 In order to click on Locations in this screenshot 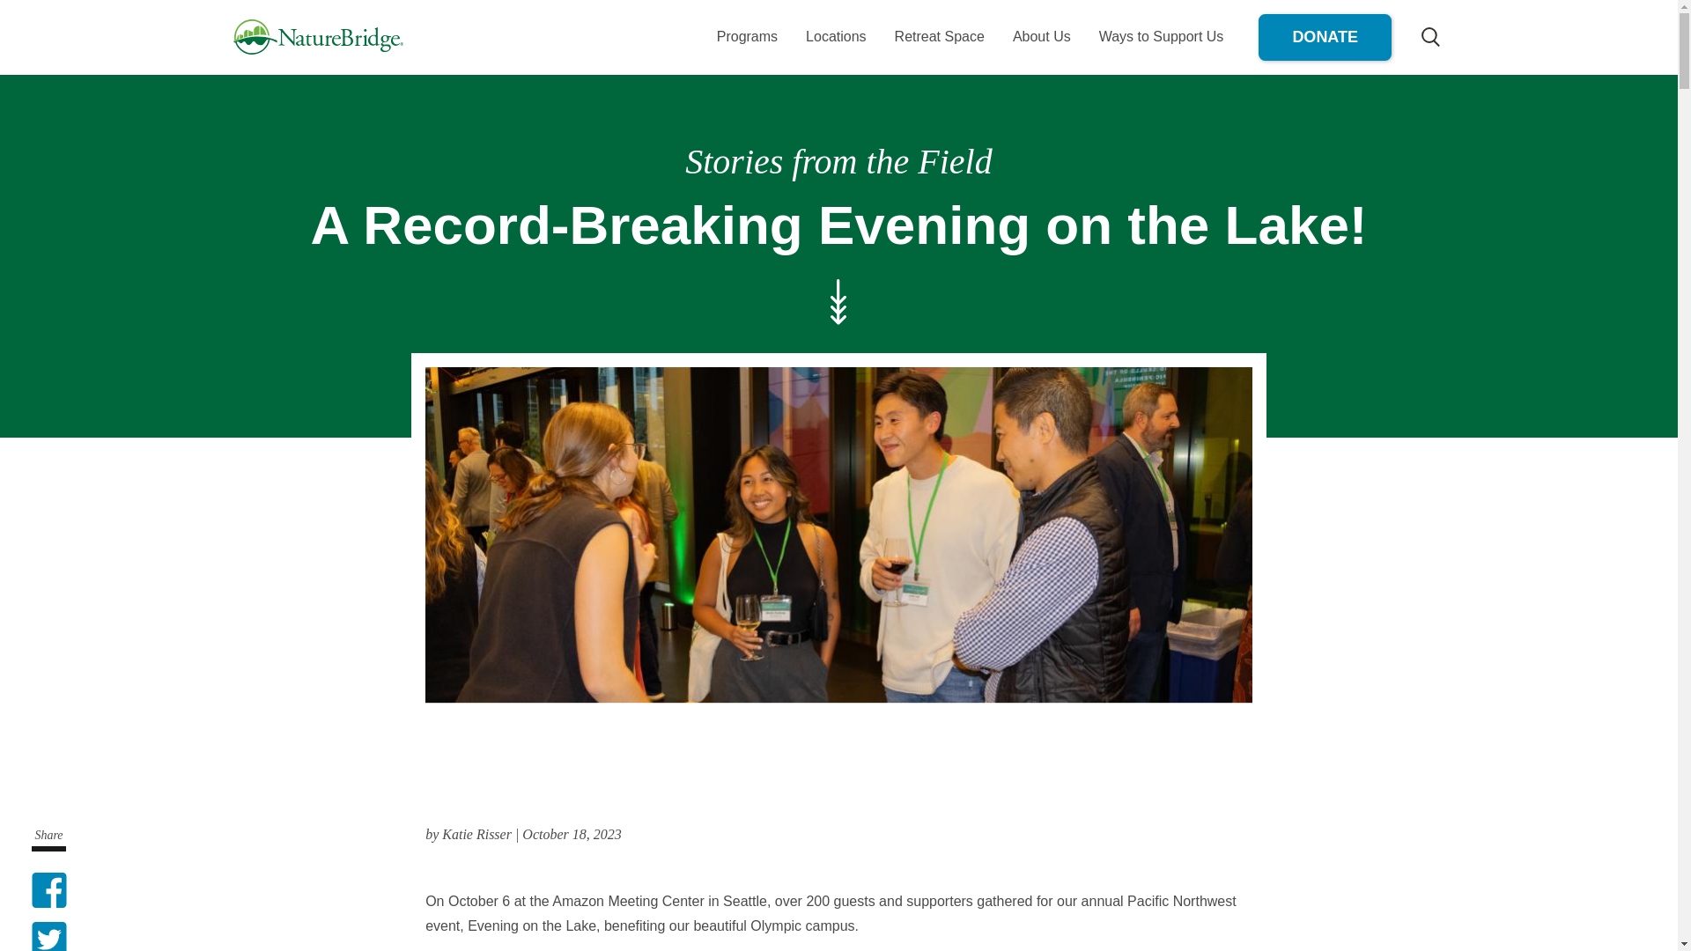, I will do `click(836, 36)`.